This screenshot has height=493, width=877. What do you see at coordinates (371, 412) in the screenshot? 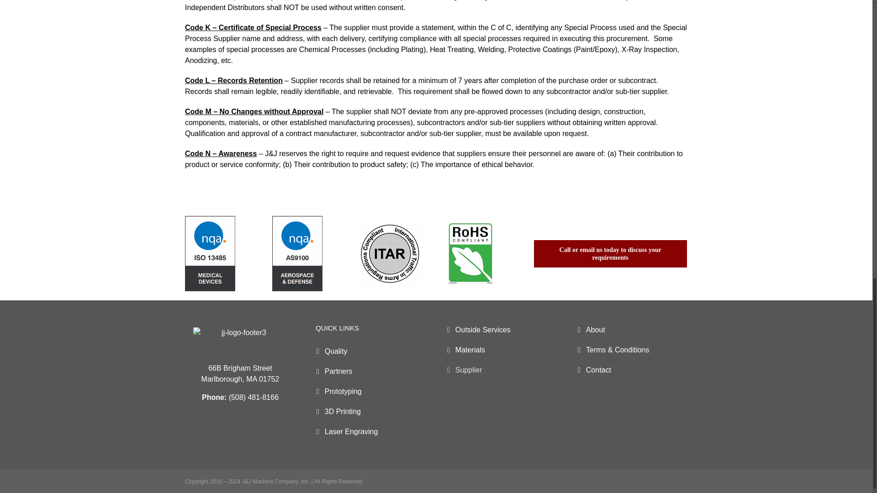
I see `3D Printing` at bounding box center [371, 412].